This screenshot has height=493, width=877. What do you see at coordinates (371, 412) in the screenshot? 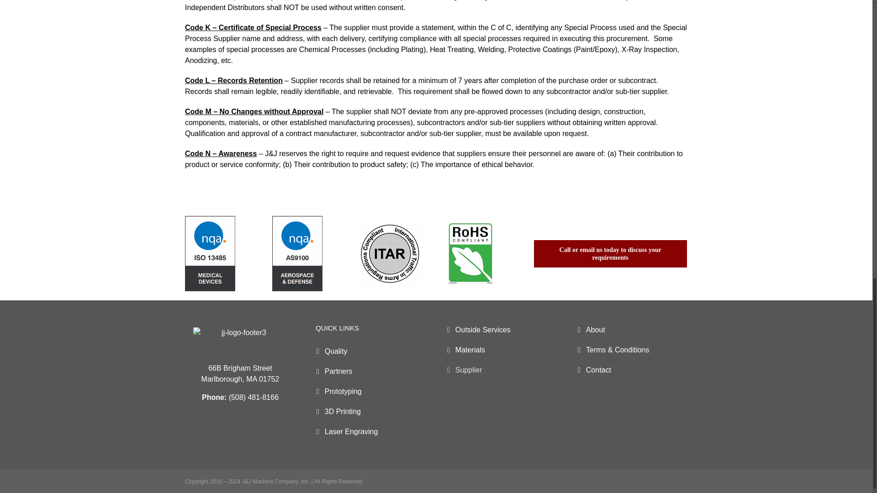
I see `3D Printing` at bounding box center [371, 412].